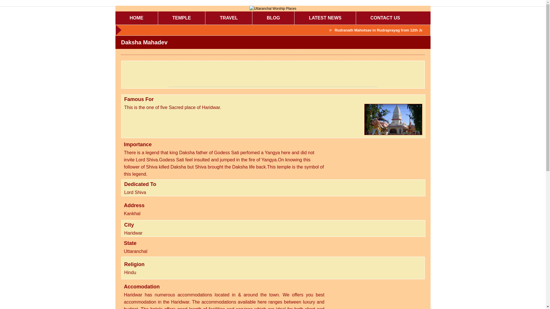 This screenshot has height=309, width=550. What do you see at coordinates (229, 18) in the screenshot?
I see `TRAVEL` at bounding box center [229, 18].